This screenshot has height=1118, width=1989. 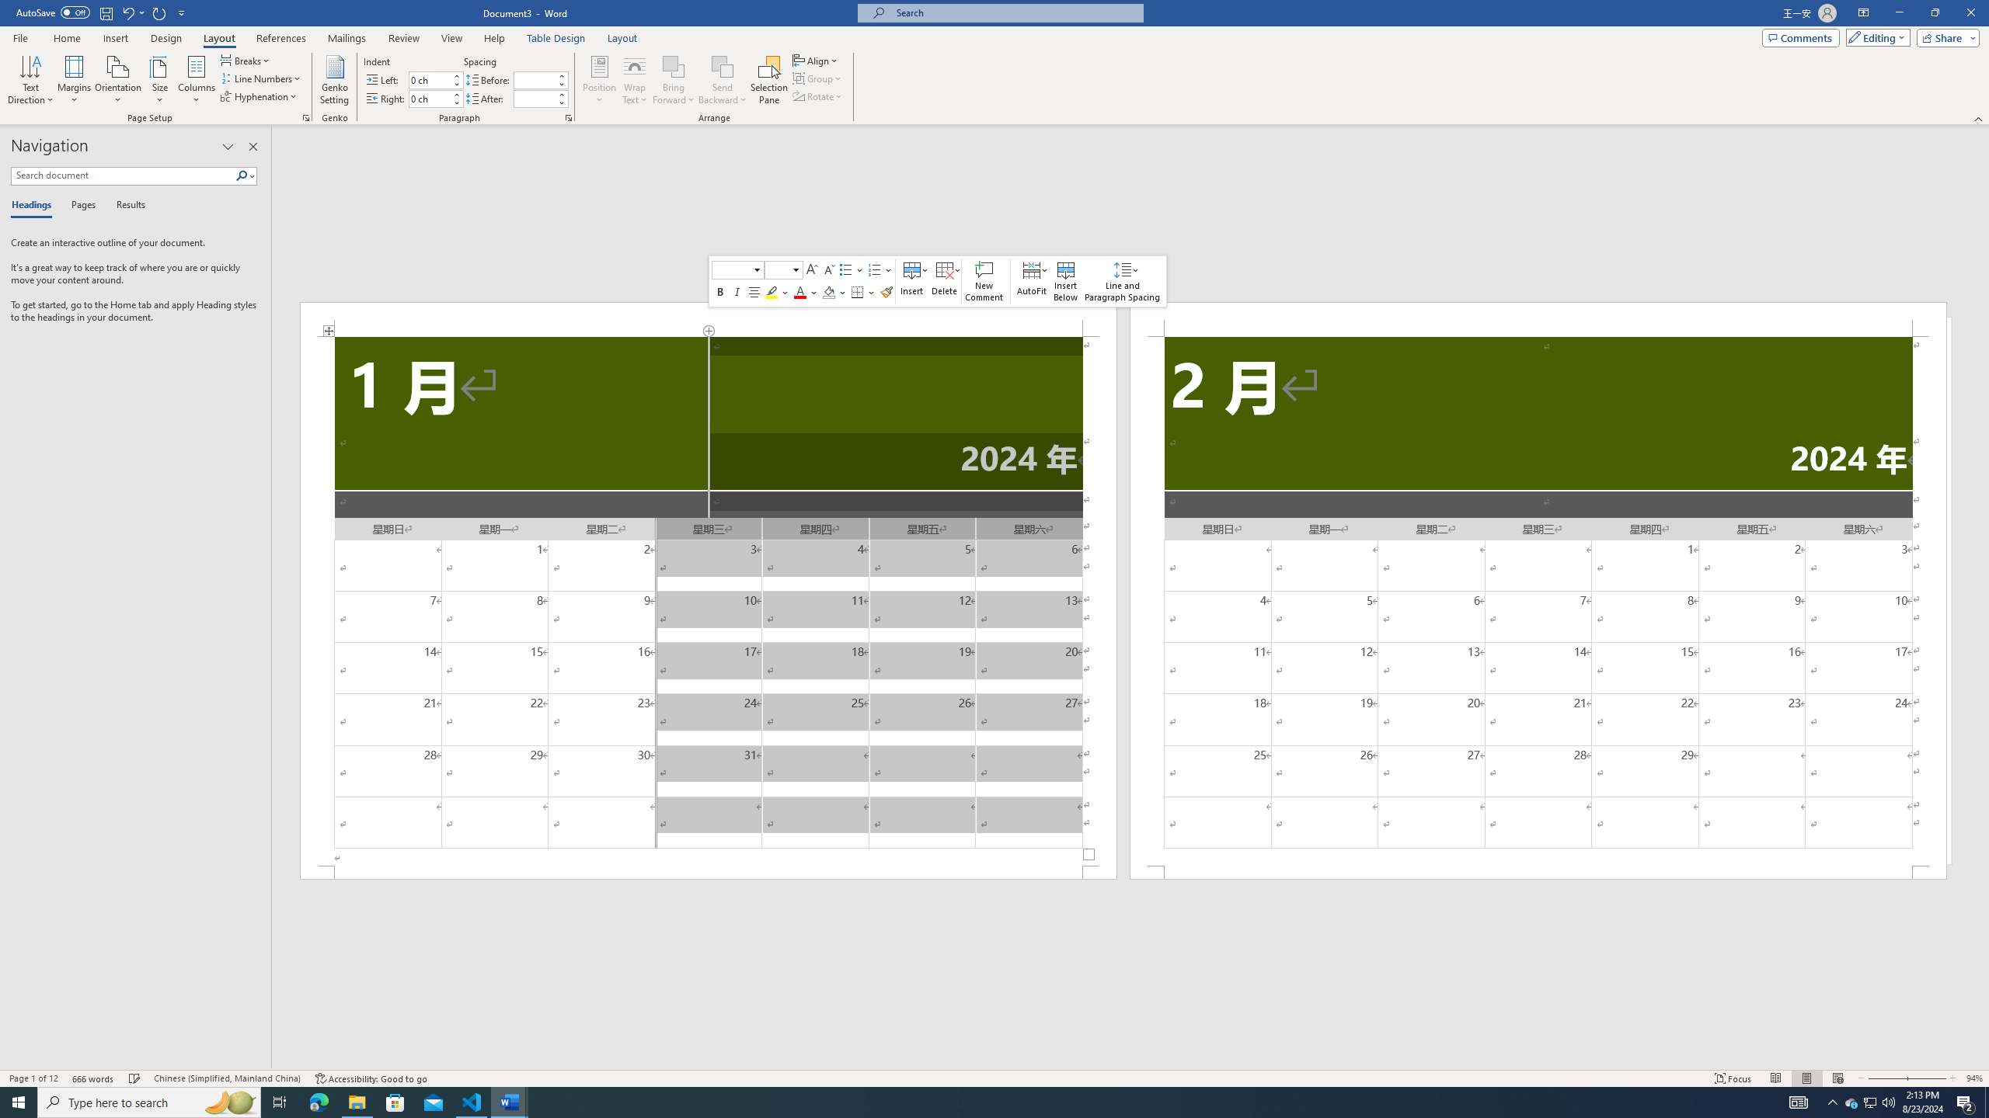 What do you see at coordinates (75, 80) in the screenshot?
I see `Margins` at bounding box center [75, 80].